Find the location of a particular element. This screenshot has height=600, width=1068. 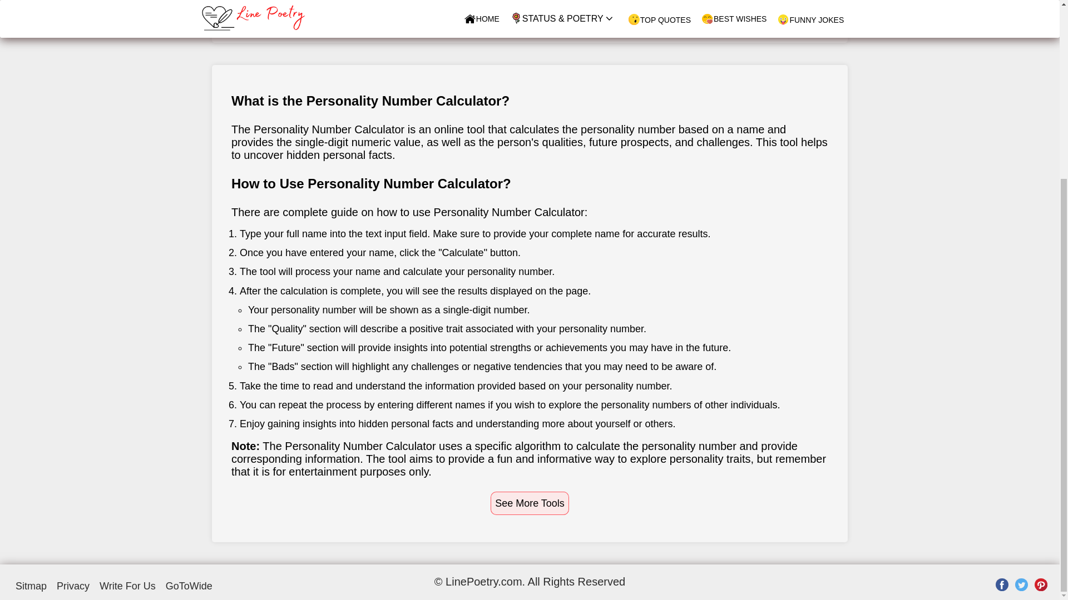

See More Tools is located at coordinates (530, 503).